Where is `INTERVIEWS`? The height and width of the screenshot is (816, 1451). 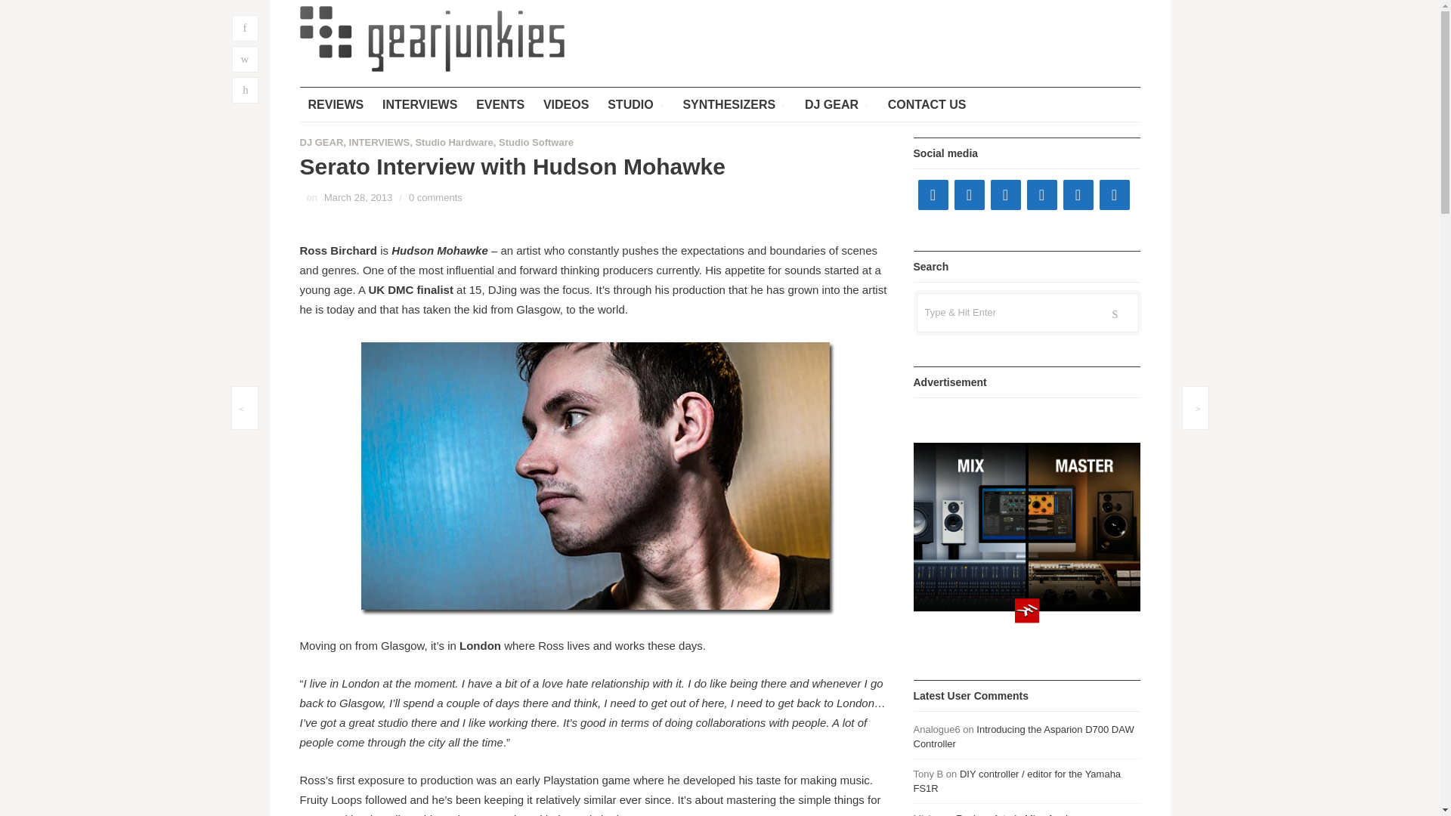 INTERVIEWS is located at coordinates (420, 104).